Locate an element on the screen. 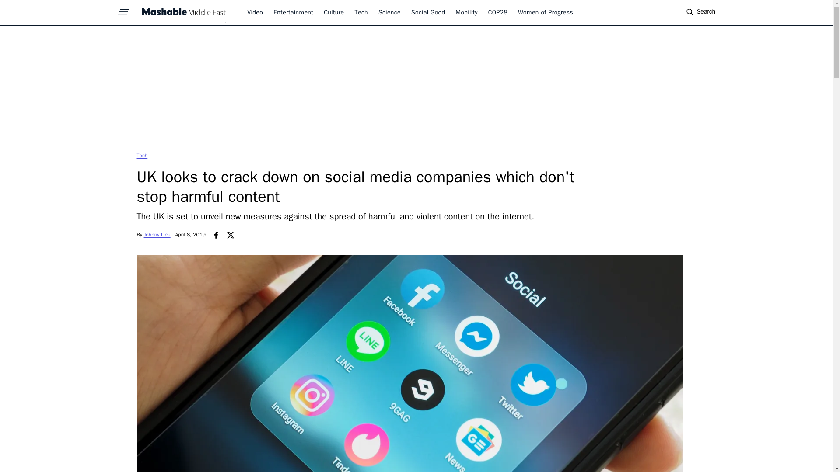 The width and height of the screenshot is (840, 472). Tech is located at coordinates (361, 12).